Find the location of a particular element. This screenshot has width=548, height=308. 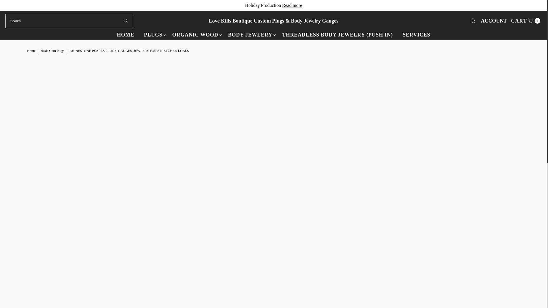

Holiday Production Breaks is located at coordinates (292, 5).